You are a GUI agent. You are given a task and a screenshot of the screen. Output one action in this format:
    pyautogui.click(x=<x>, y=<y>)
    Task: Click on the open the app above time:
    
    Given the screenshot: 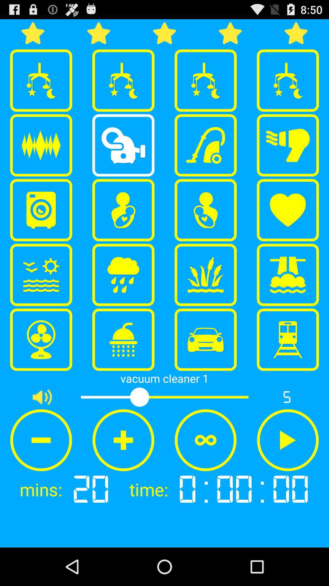 What is the action you would take?
    pyautogui.click(x=206, y=440)
    